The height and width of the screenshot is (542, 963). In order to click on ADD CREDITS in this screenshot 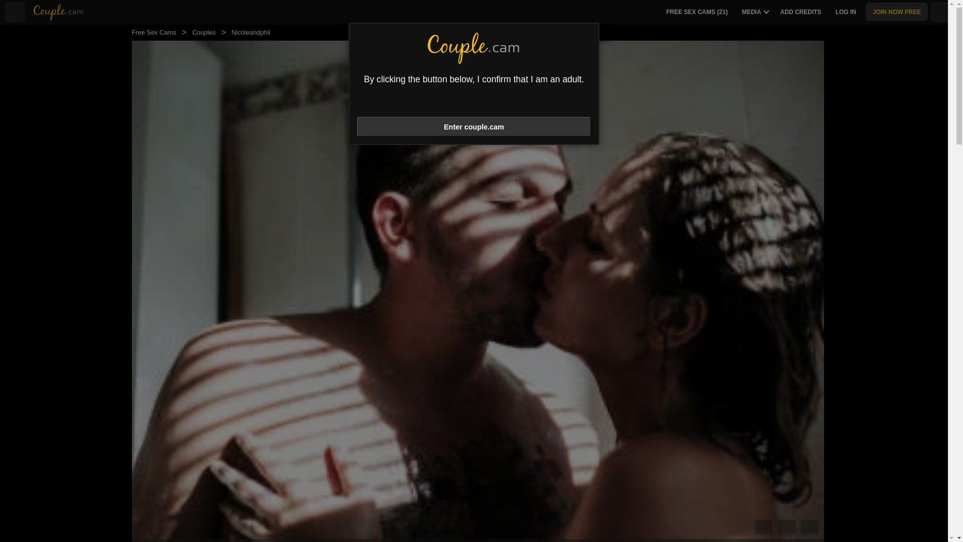, I will do `click(800, 12)`.